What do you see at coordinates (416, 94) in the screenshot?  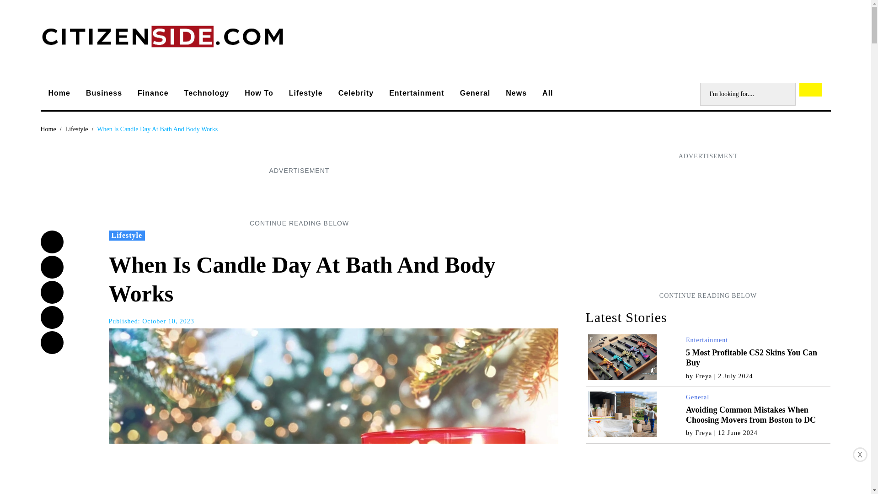 I see `Entertainment` at bounding box center [416, 94].